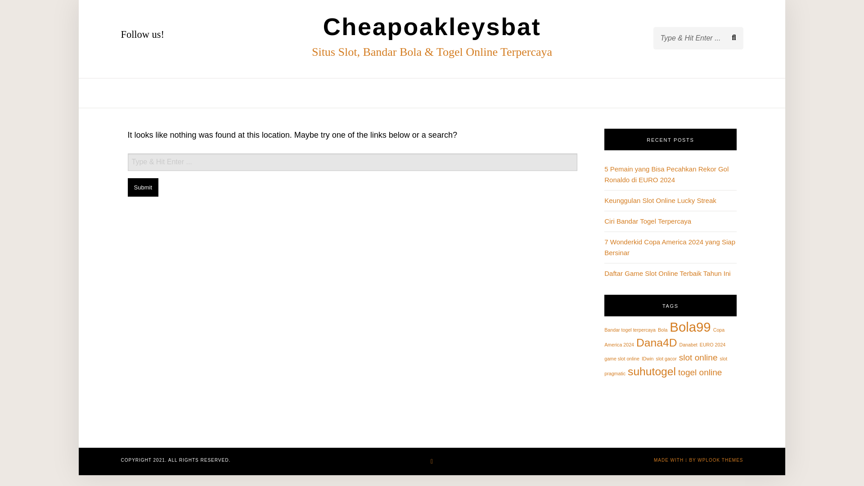 The width and height of the screenshot is (864, 486). What do you see at coordinates (713, 345) in the screenshot?
I see `EURO 2024` at bounding box center [713, 345].